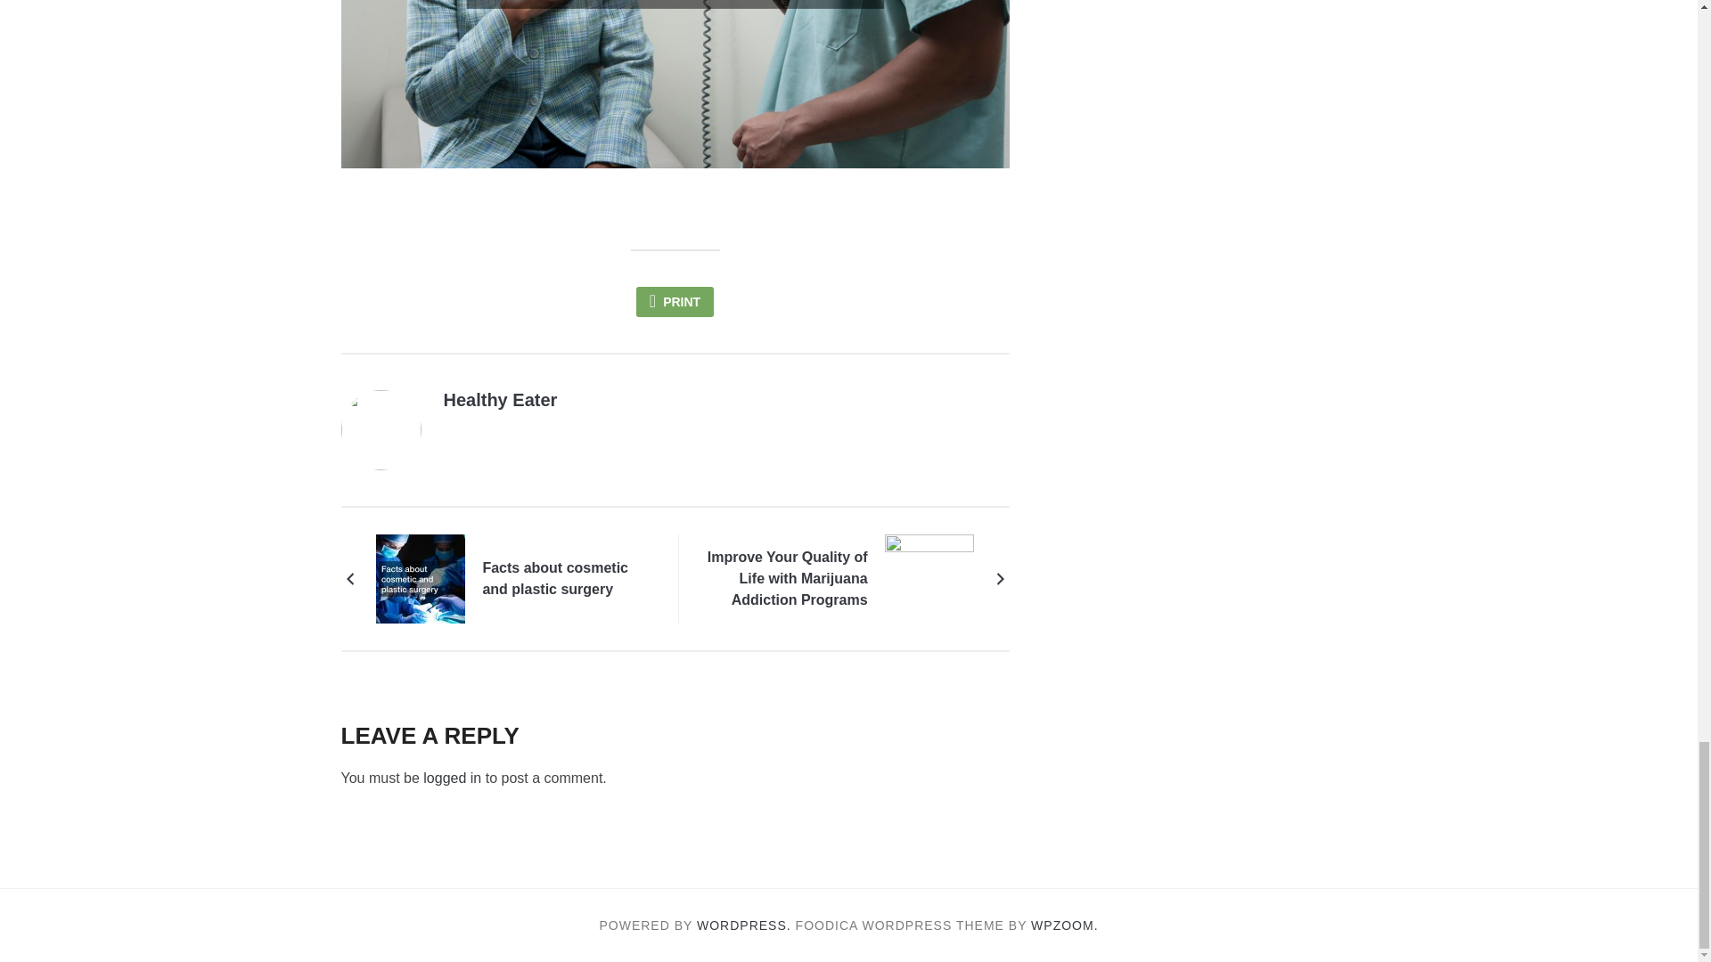 The height and width of the screenshot is (962, 1711). What do you see at coordinates (500, 400) in the screenshot?
I see `Healthy Eater` at bounding box center [500, 400].